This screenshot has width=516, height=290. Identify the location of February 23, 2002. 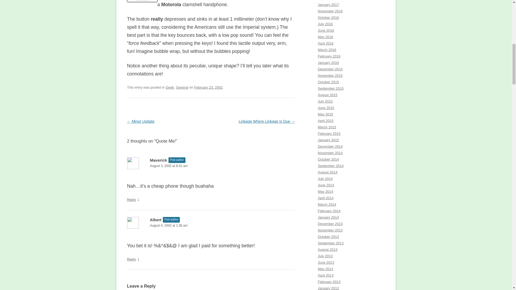
(208, 87).